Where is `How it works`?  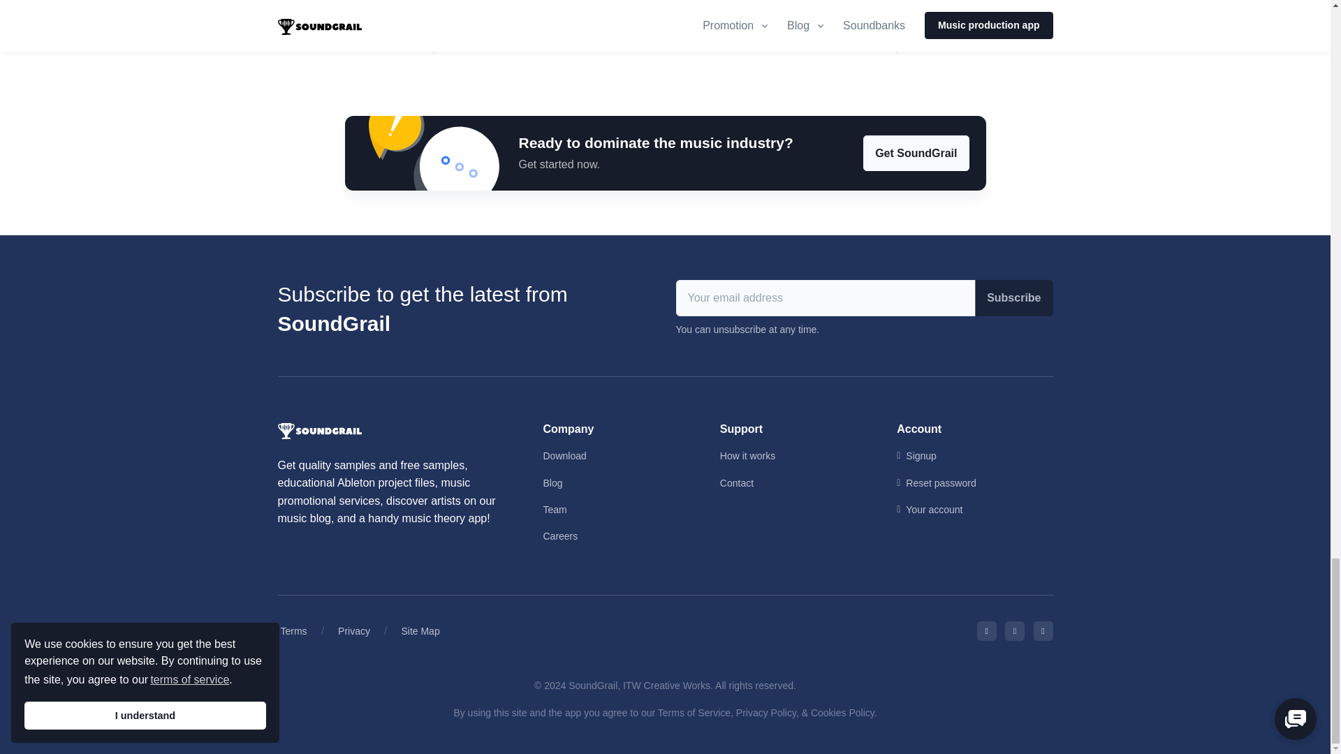
How it works is located at coordinates (798, 455).